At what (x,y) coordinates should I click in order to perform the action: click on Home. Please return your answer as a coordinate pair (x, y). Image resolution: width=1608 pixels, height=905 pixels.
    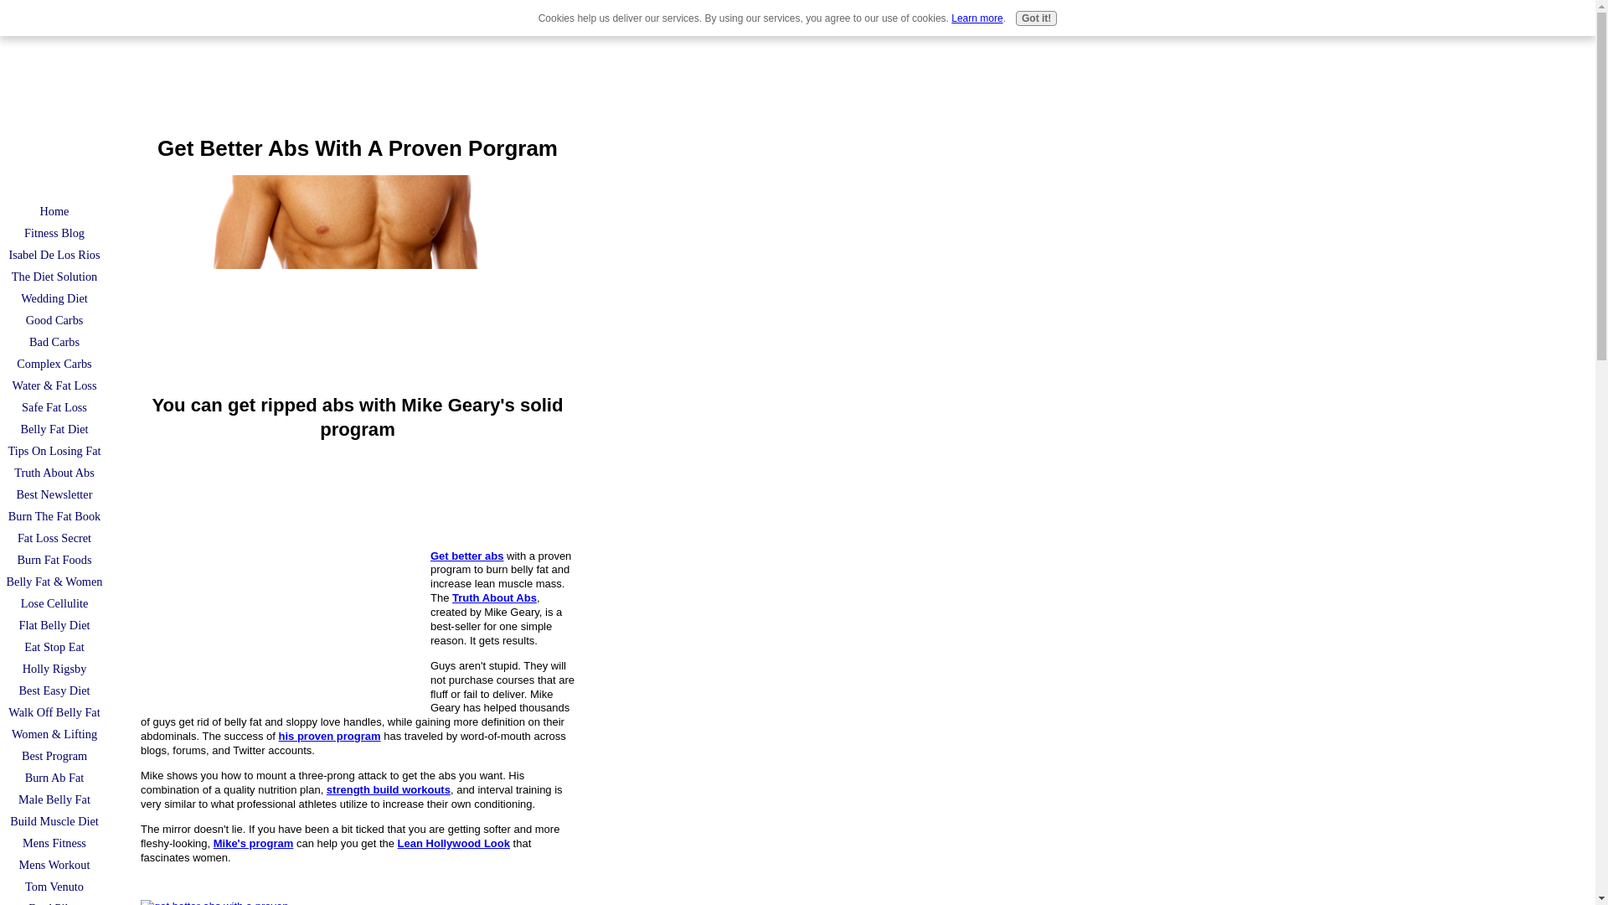
    Looking at the image, I should click on (54, 210).